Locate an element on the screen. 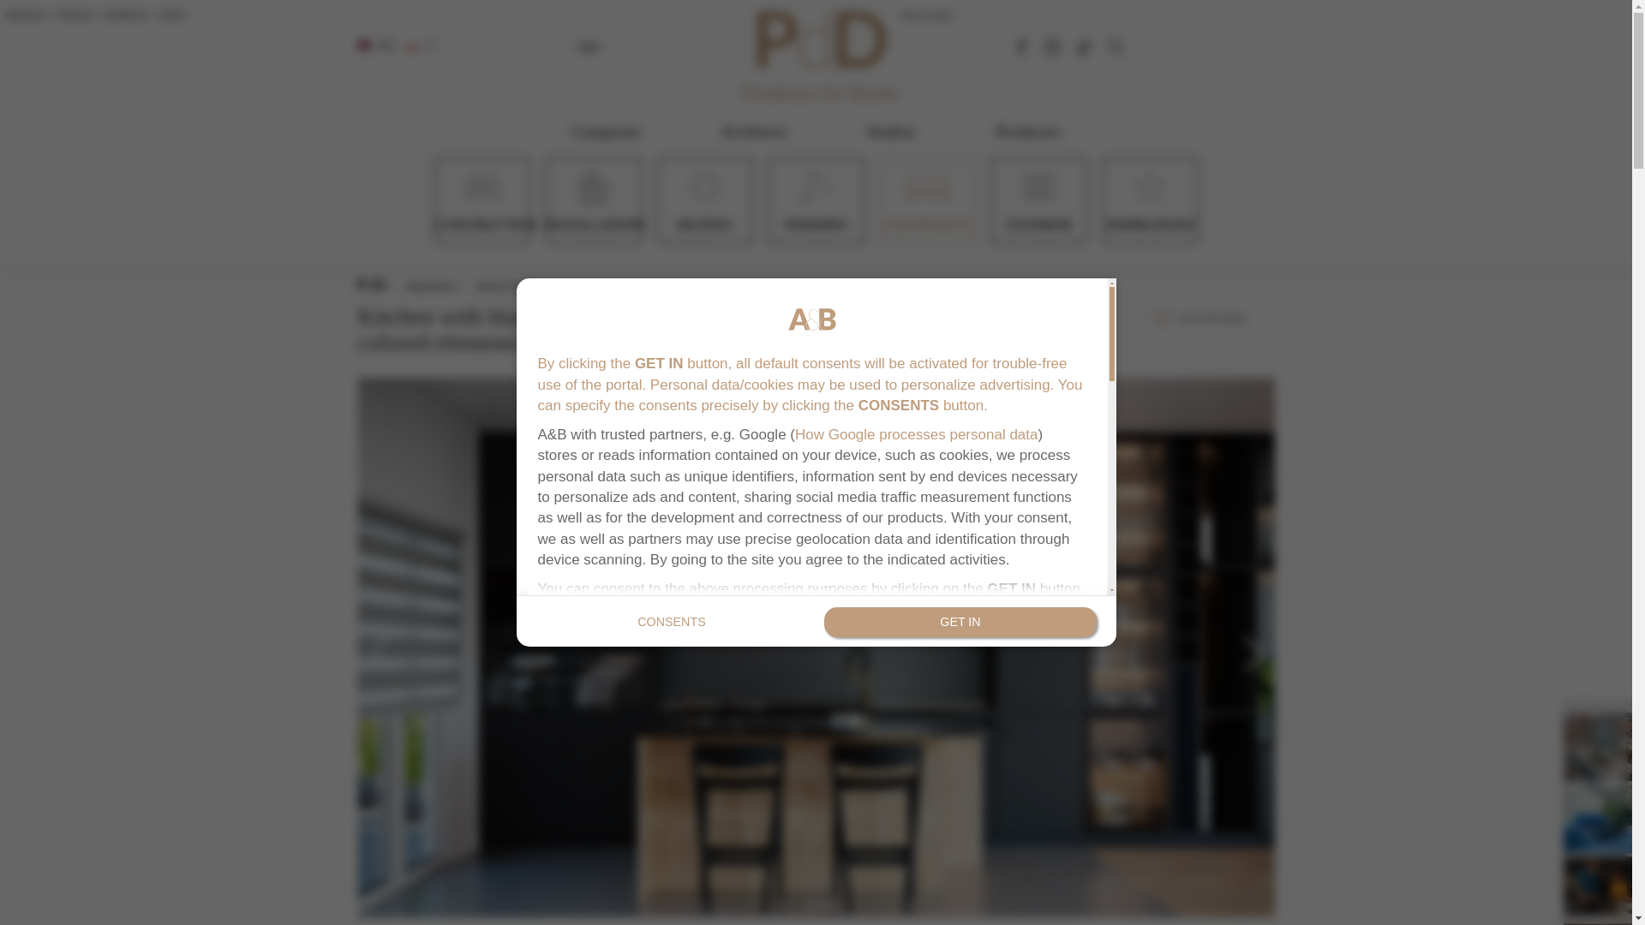 This screenshot has height=925, width=1645. FINISHING is located at coordinates (816, 224).